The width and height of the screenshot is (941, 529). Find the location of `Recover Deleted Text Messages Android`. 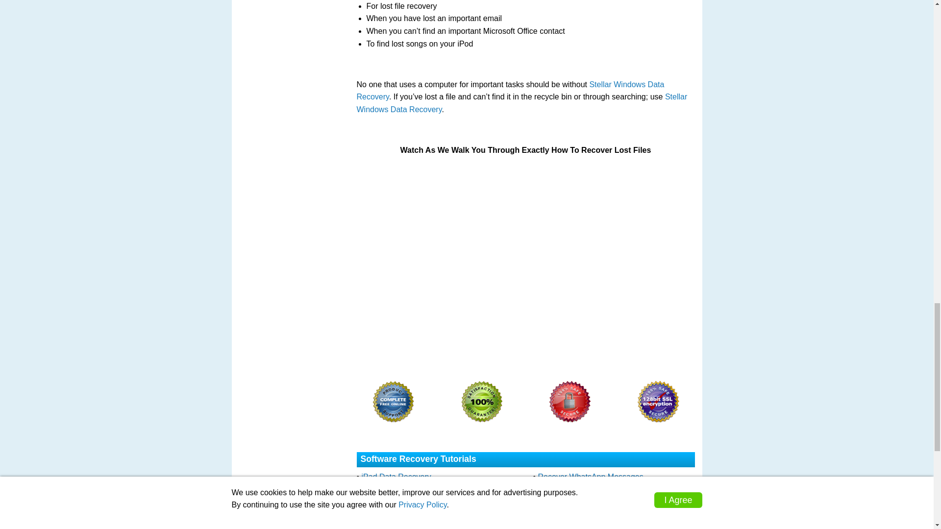

Recover Deleted Text Messages Android is located at coordinates (432, 488).